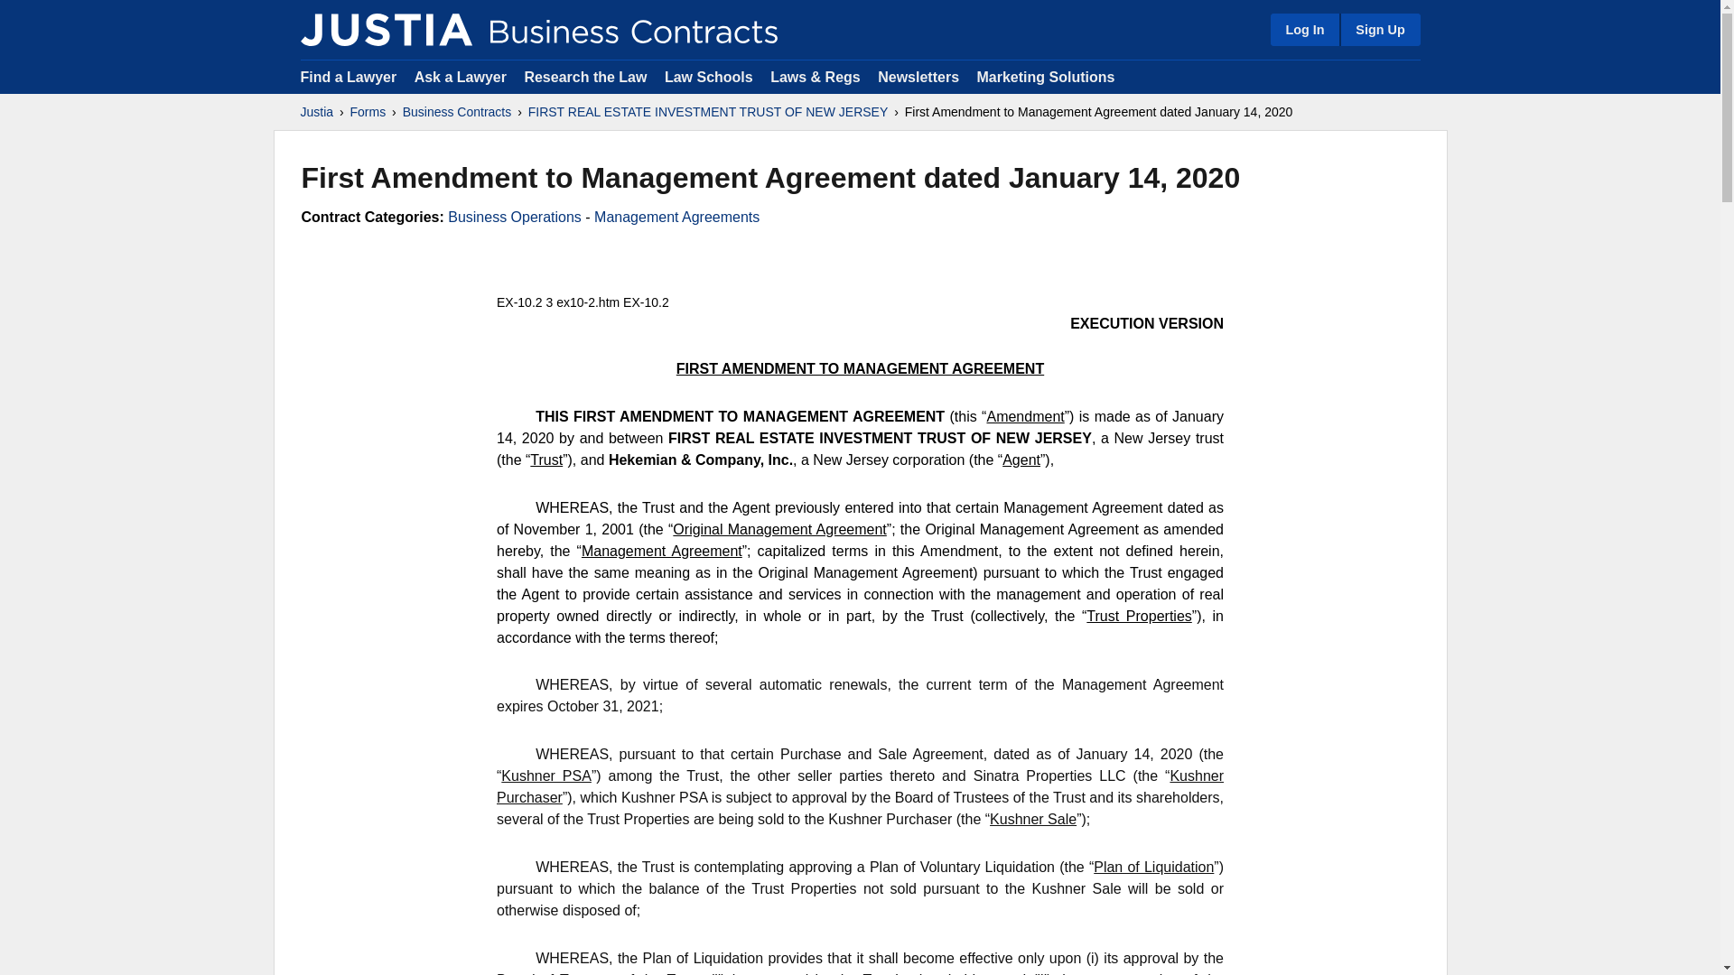 The height and width of the screenshot is (975, 1734). I want to click on Justia, so click(316, 112).